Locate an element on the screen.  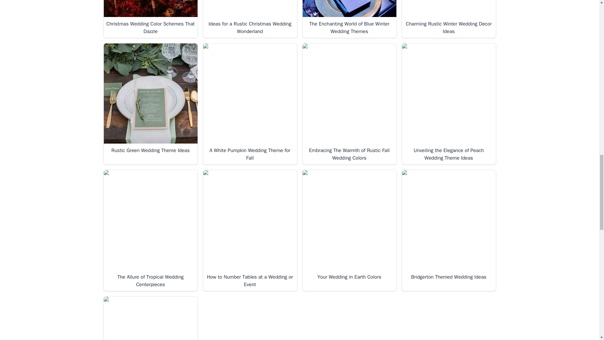
A White Pumpkin Wedding Theme for Fall is located at coordinates (250, 94).